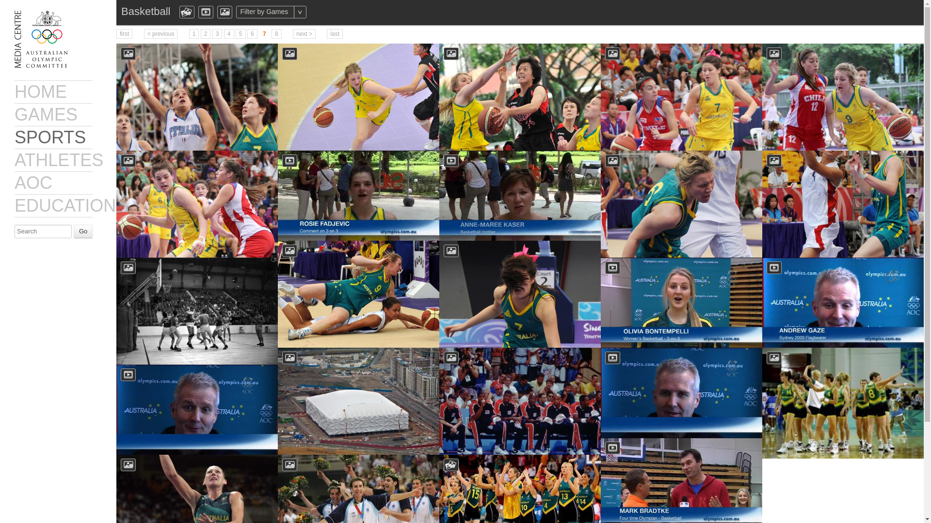 Image resolution: width=931 pixels, height=523 pixels. Describe the element at coordinates (50, 137) in the screenshot. I see `SPORTS` at that location.